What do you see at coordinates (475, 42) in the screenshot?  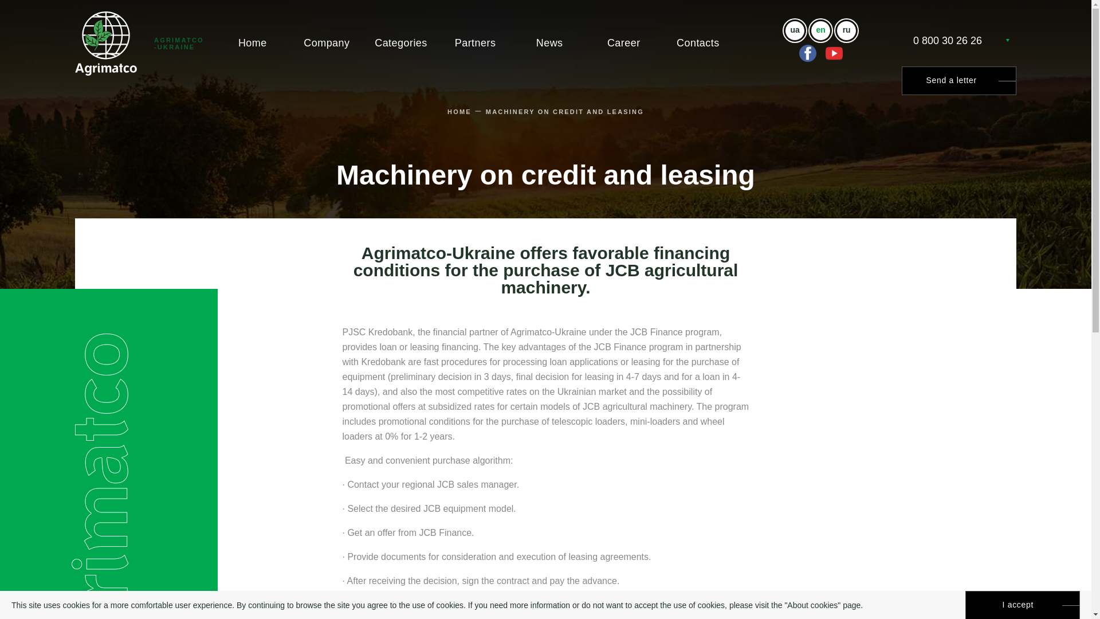 I see `Partners` at bounding box center [475, 42].